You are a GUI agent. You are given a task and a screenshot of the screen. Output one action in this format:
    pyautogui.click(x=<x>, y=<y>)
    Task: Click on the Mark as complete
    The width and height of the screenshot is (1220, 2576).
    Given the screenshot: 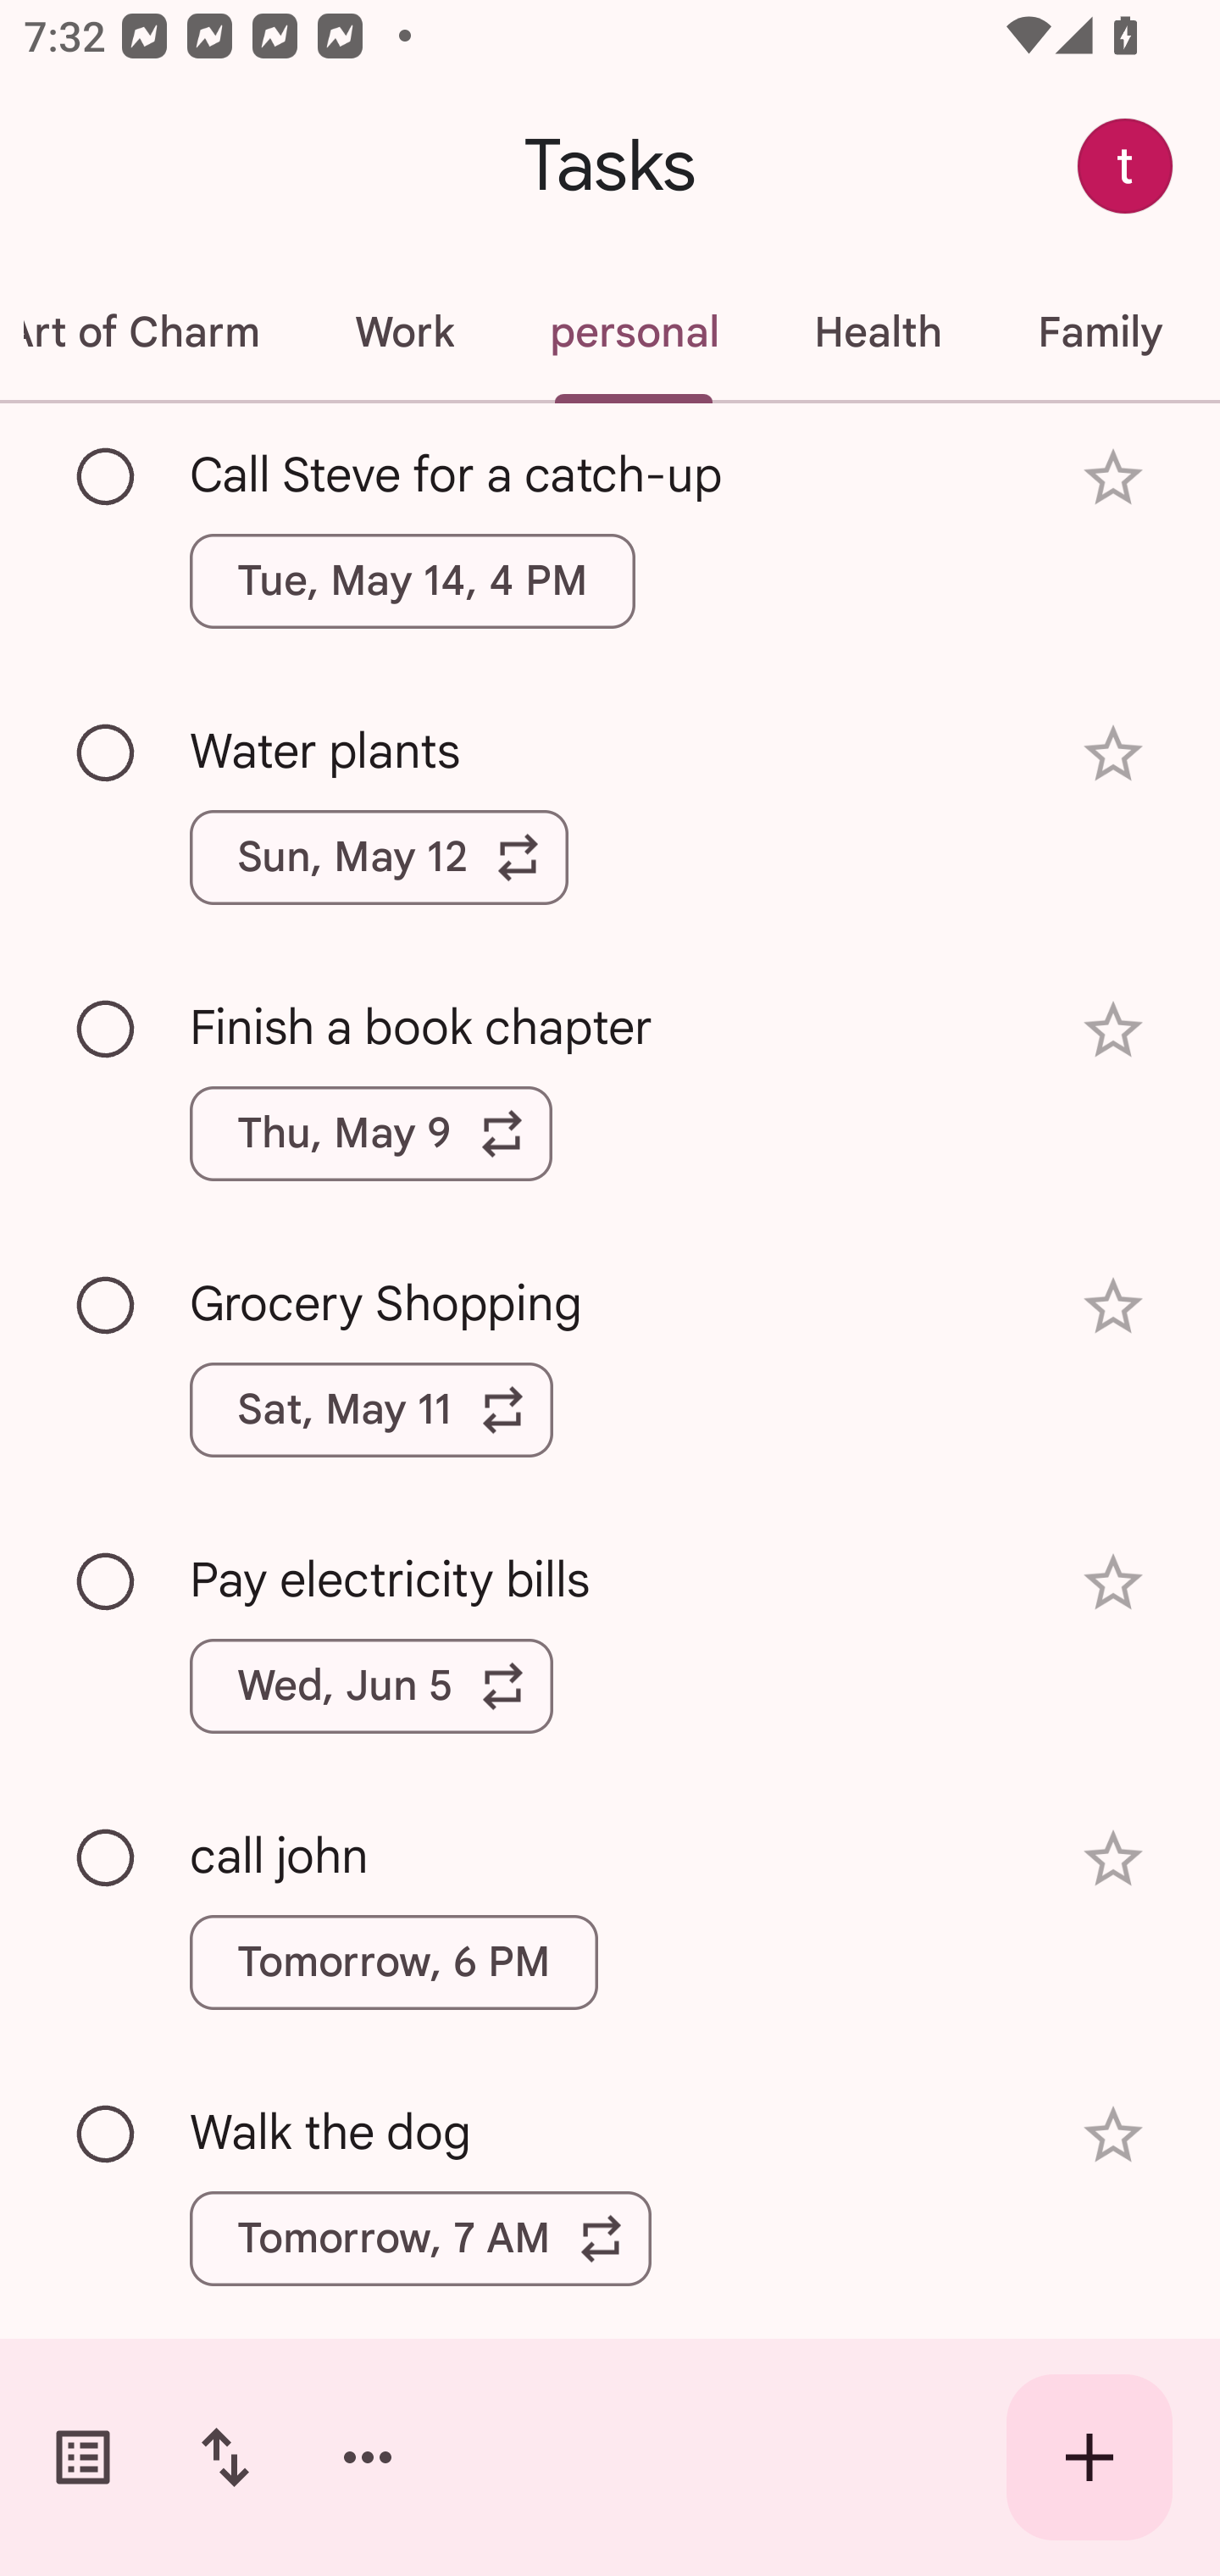 What is the action you would take?
    pyautogui.click(x=107, y=754)
    